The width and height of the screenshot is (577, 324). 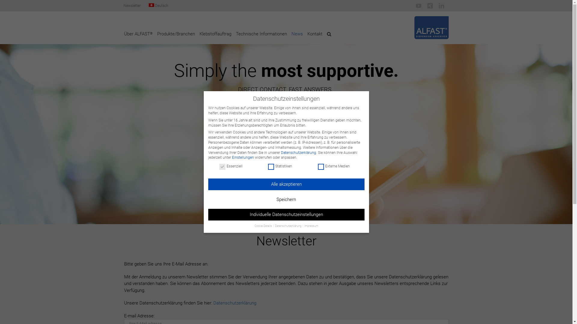 What do you see at coordinates (297, 34) in the screenshot?
I see `News` at bounding box center [297, 34].